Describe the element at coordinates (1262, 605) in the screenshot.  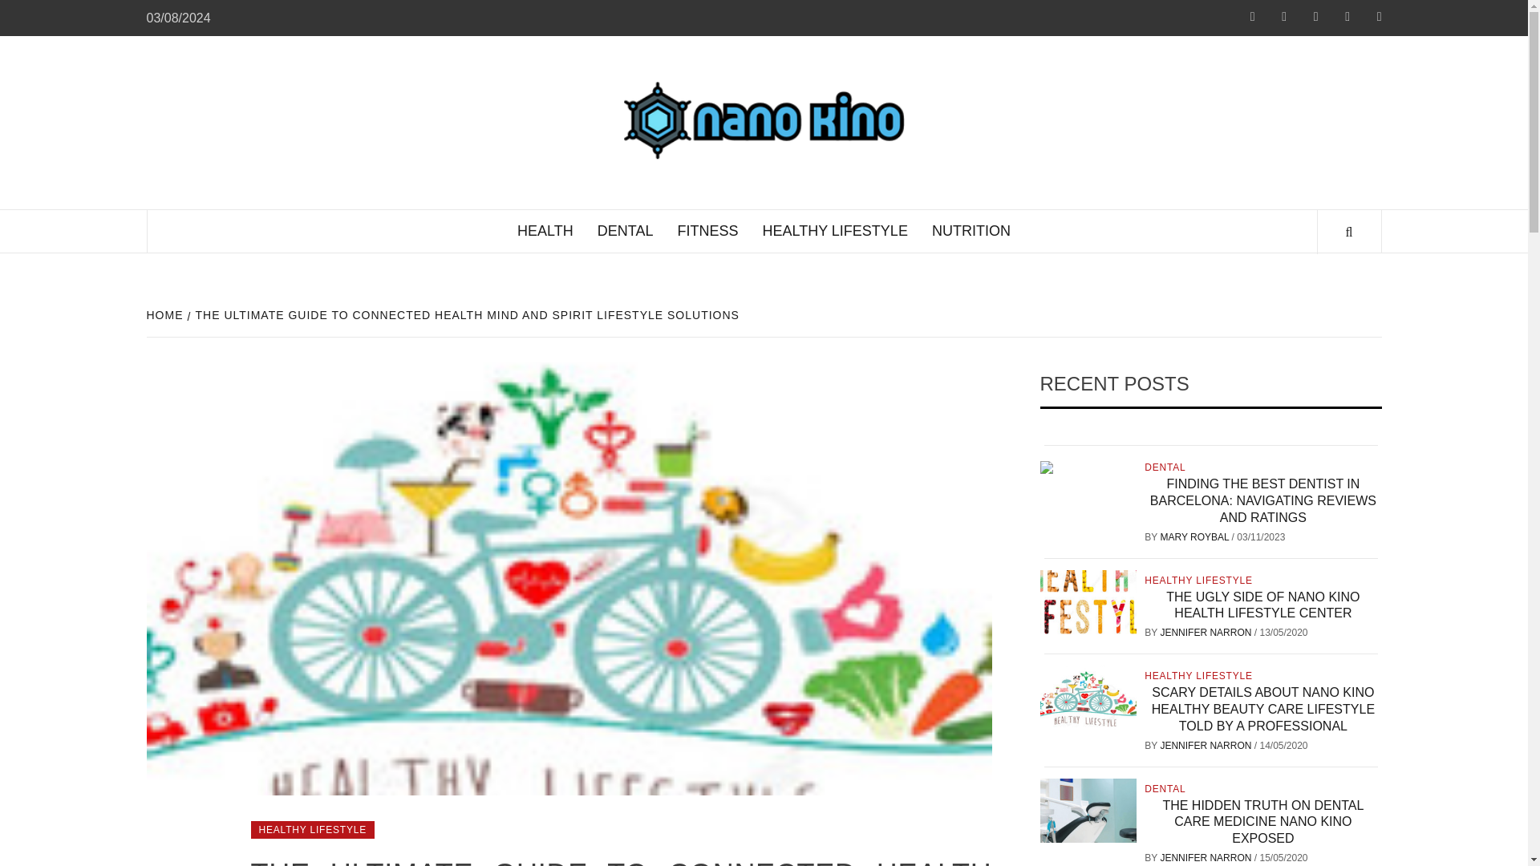
I see `THE UGLY SIDE OF NANO KINO HEALTH LIFESTYLE CENTER` at that location.